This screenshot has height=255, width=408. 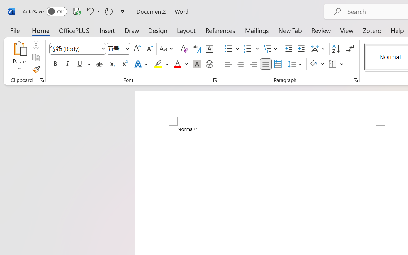 I want to click on Format Painter, so click(x=36, y=69).